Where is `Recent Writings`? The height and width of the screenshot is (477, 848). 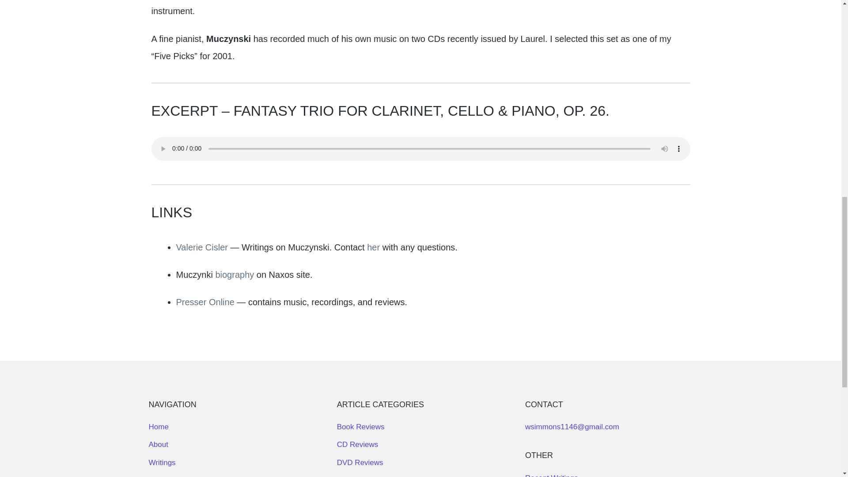
Recent Writings is located at coordinates (551, 475).